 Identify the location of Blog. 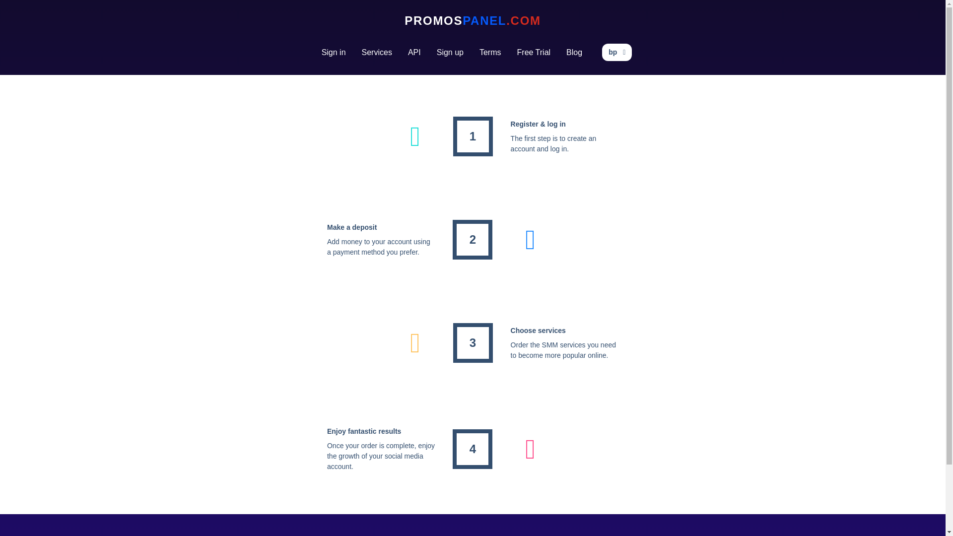
(574, 53).